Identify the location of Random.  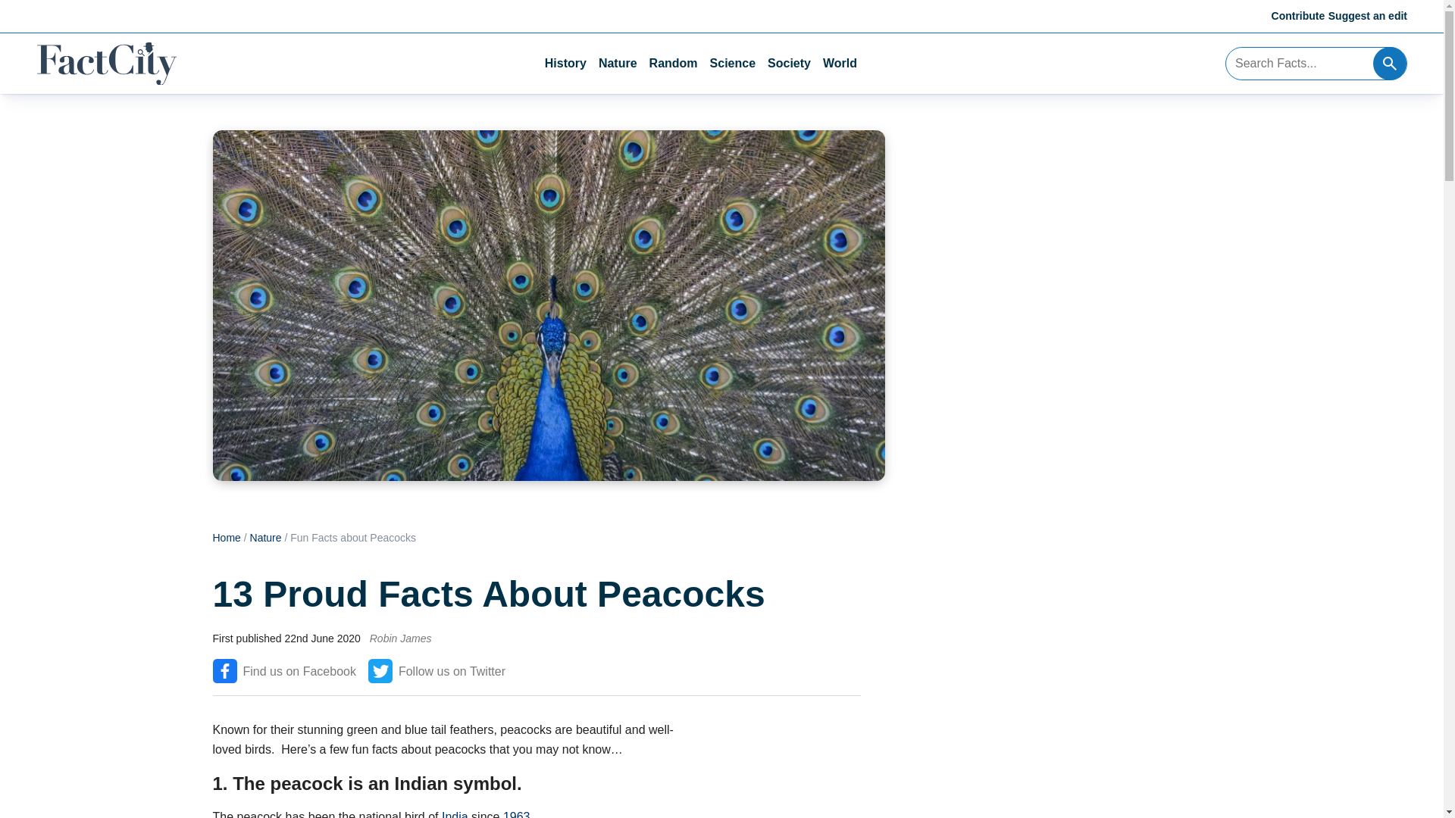
(673, 64).